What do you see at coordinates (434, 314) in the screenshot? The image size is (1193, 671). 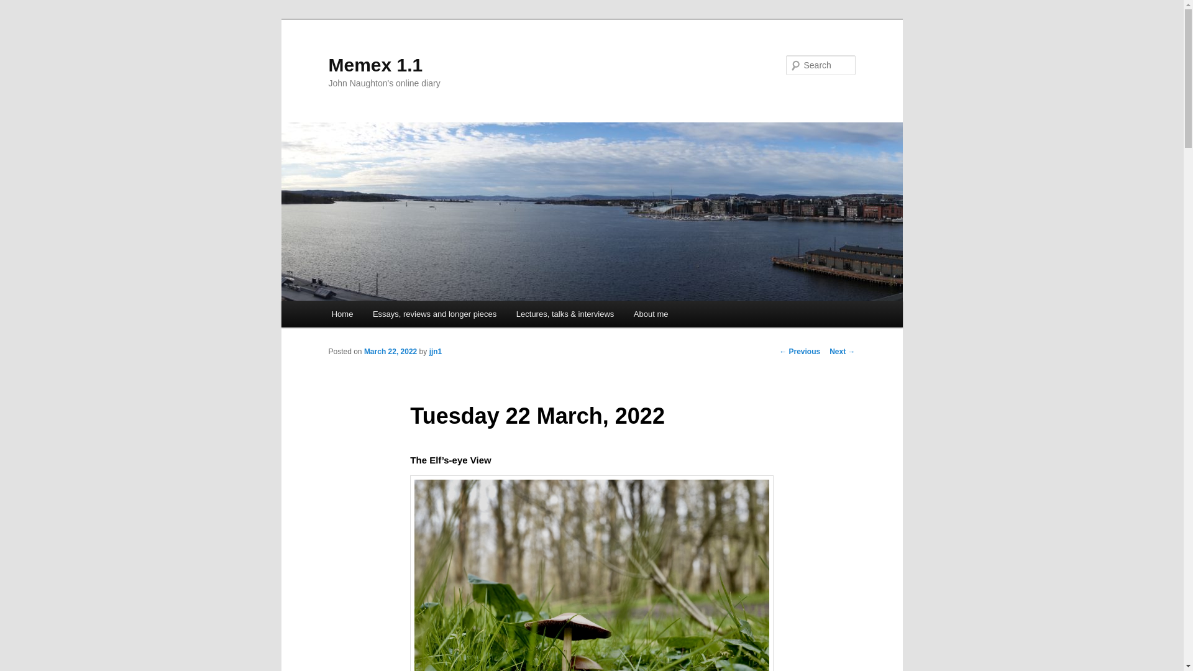 I see `Essays, reviews and longer pieces` at bounding box center [434, 314].